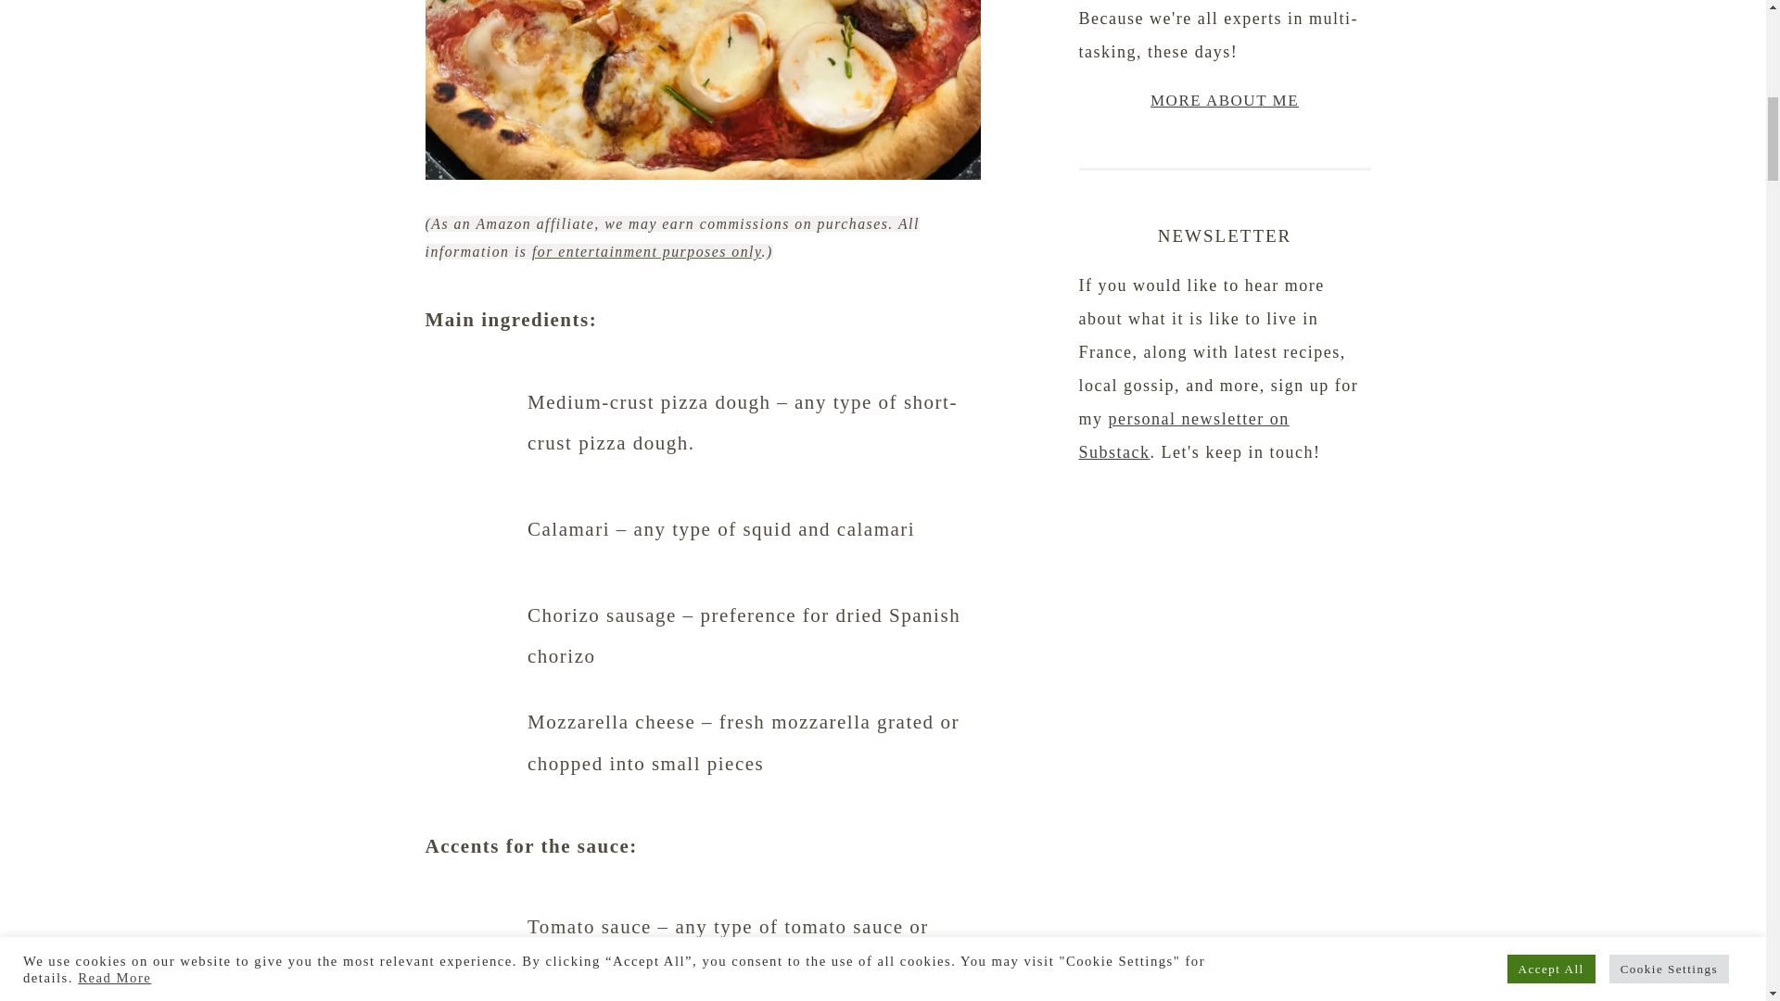 The height and width of the screenshot is (1001, 1780). Describe the element at coordinates (471, 445) in the screenshot. I see `Calamari and chorizo pizza 2` at that location.